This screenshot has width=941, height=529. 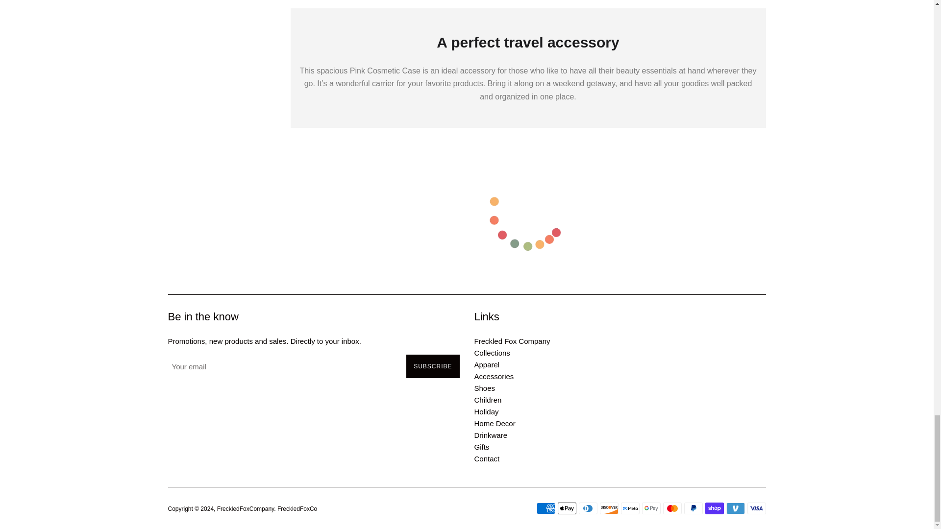 I want to click on Apple Pay, so click(x=567, y=508).